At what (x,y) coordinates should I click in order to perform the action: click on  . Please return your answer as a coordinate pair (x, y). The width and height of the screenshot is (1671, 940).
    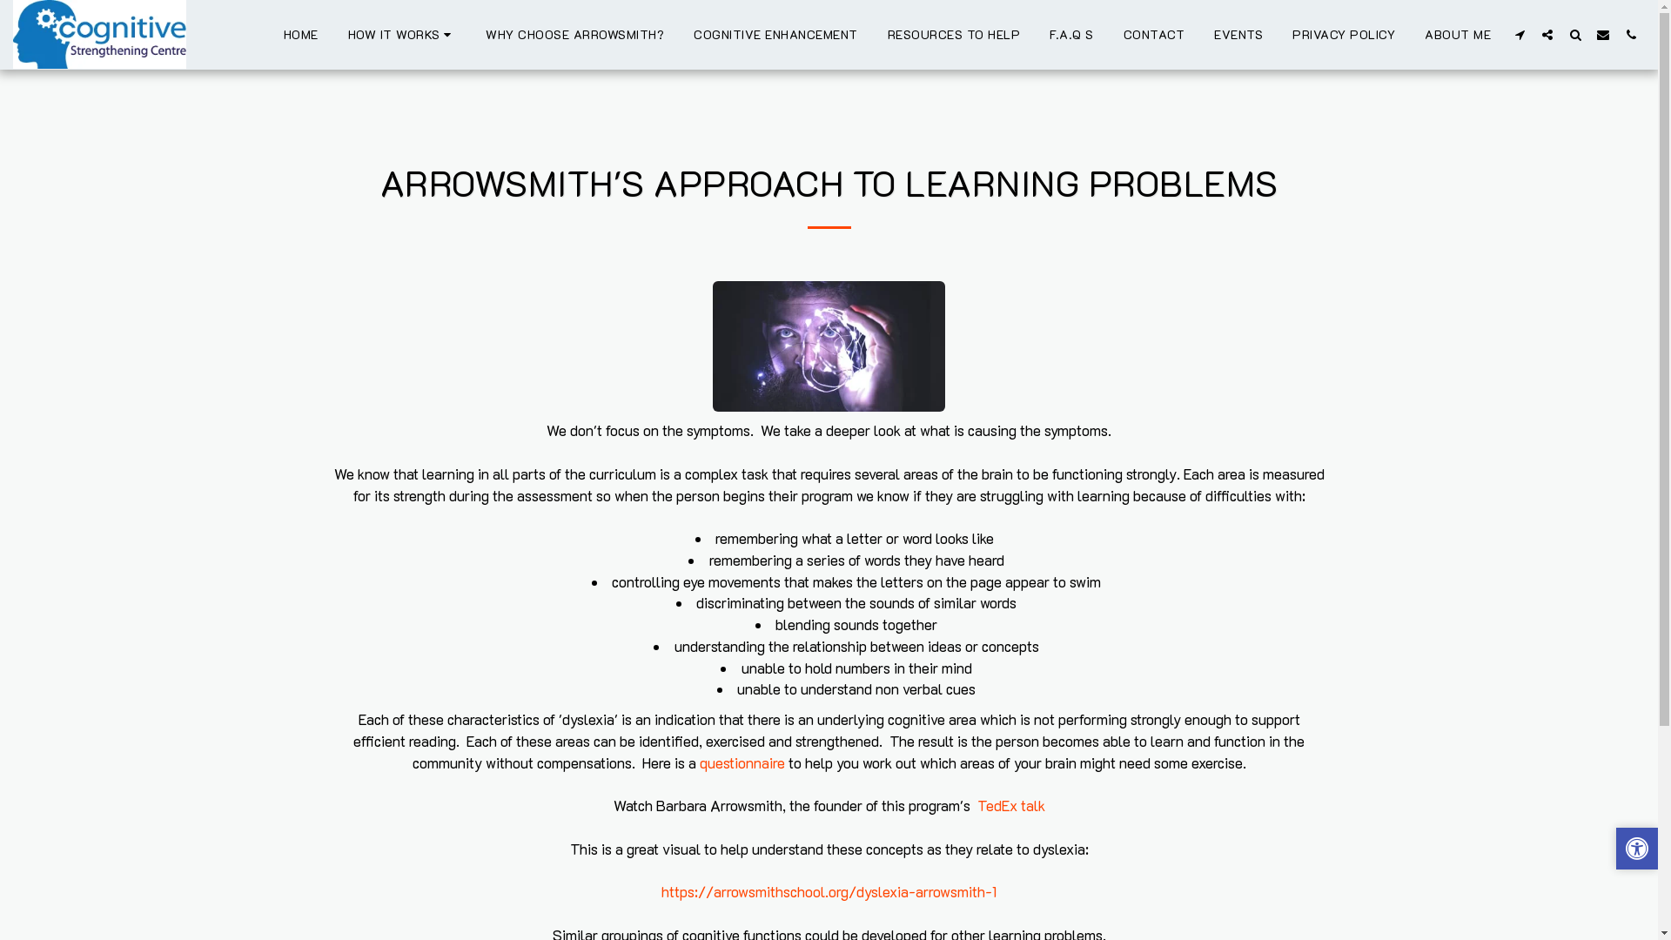
    Looking at the image, I should click on (1631, 35).